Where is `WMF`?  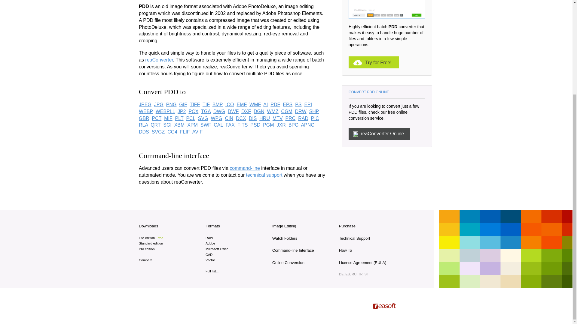 WMF is located at coordinates (255, 104).